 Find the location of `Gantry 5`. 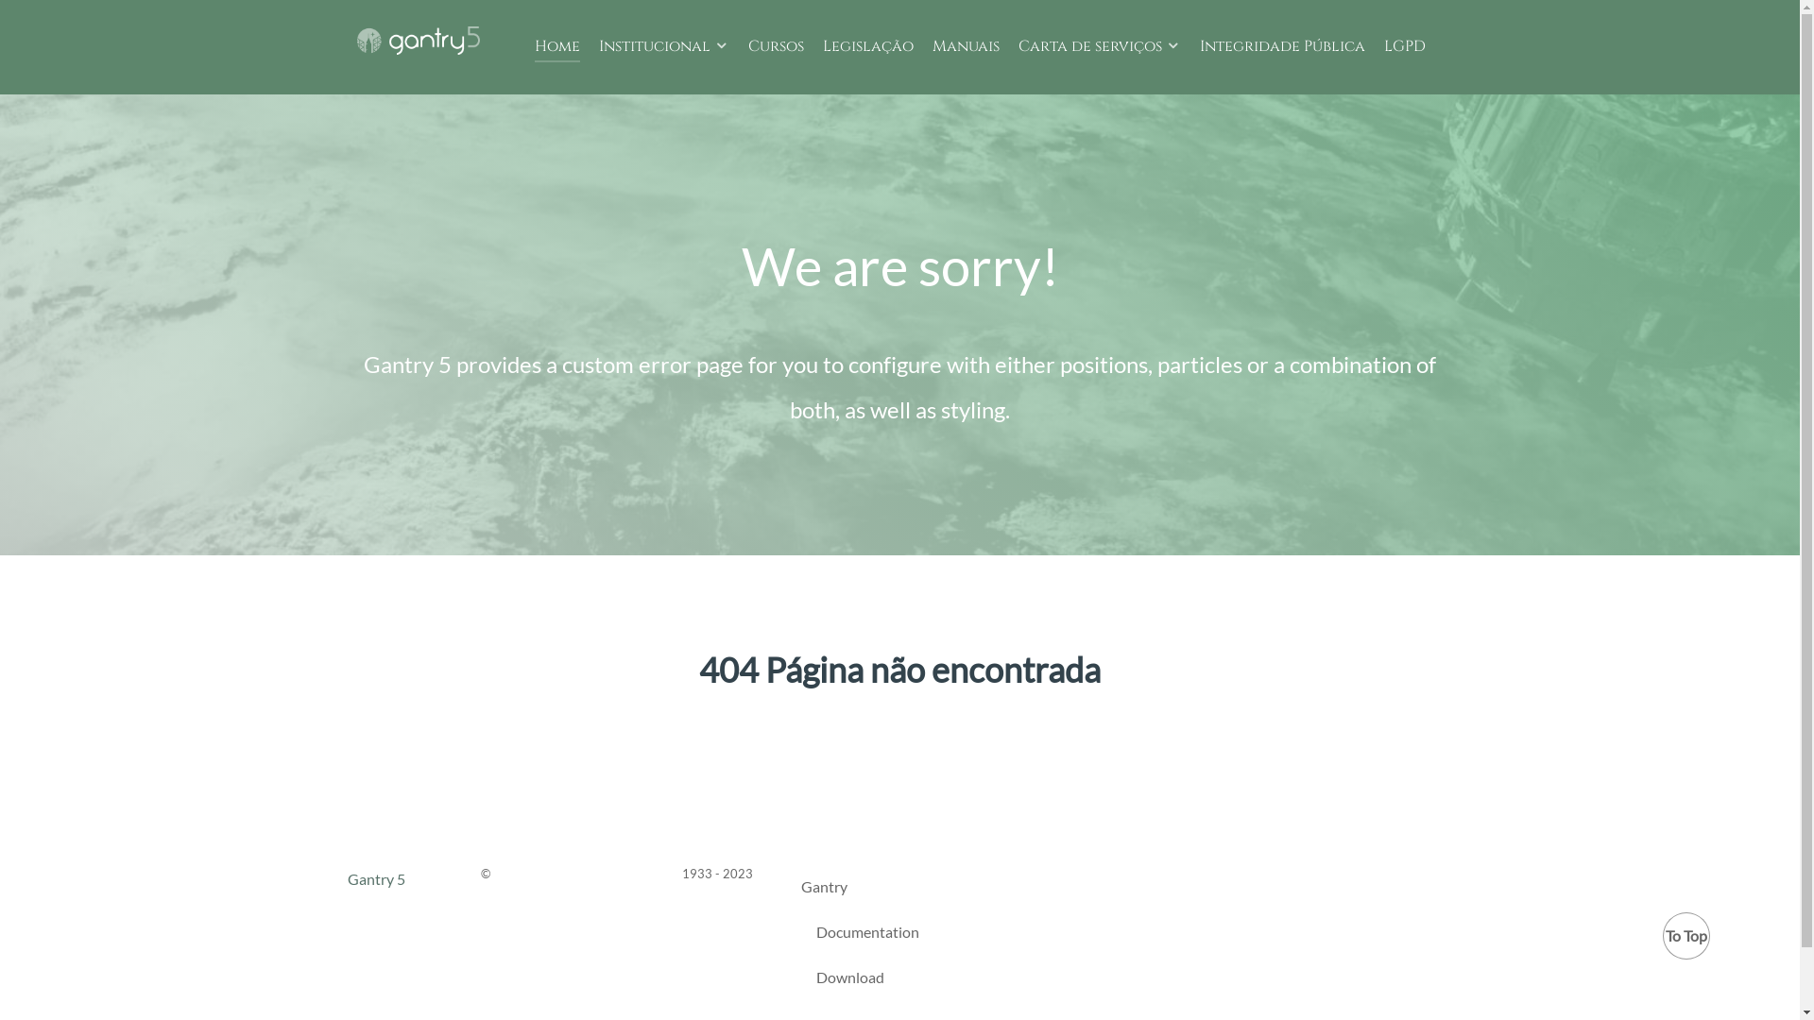

Gantry 5 is located at coordinates (376, 878).